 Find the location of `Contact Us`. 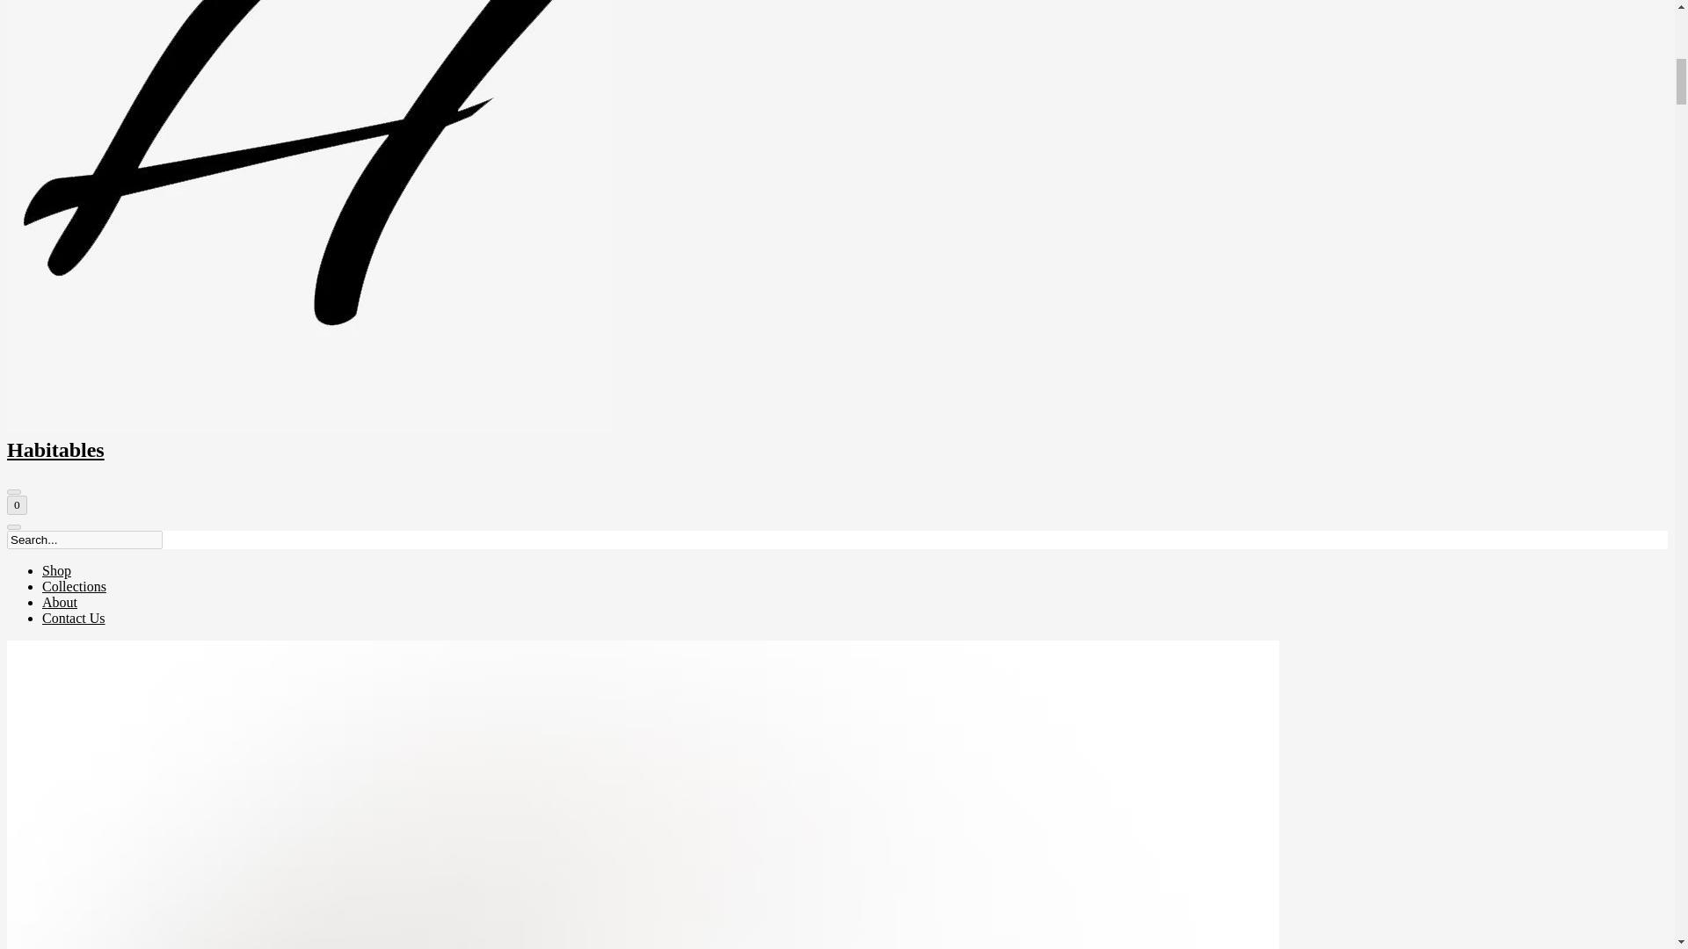

Contact Us is located at coordinates (74, 618).